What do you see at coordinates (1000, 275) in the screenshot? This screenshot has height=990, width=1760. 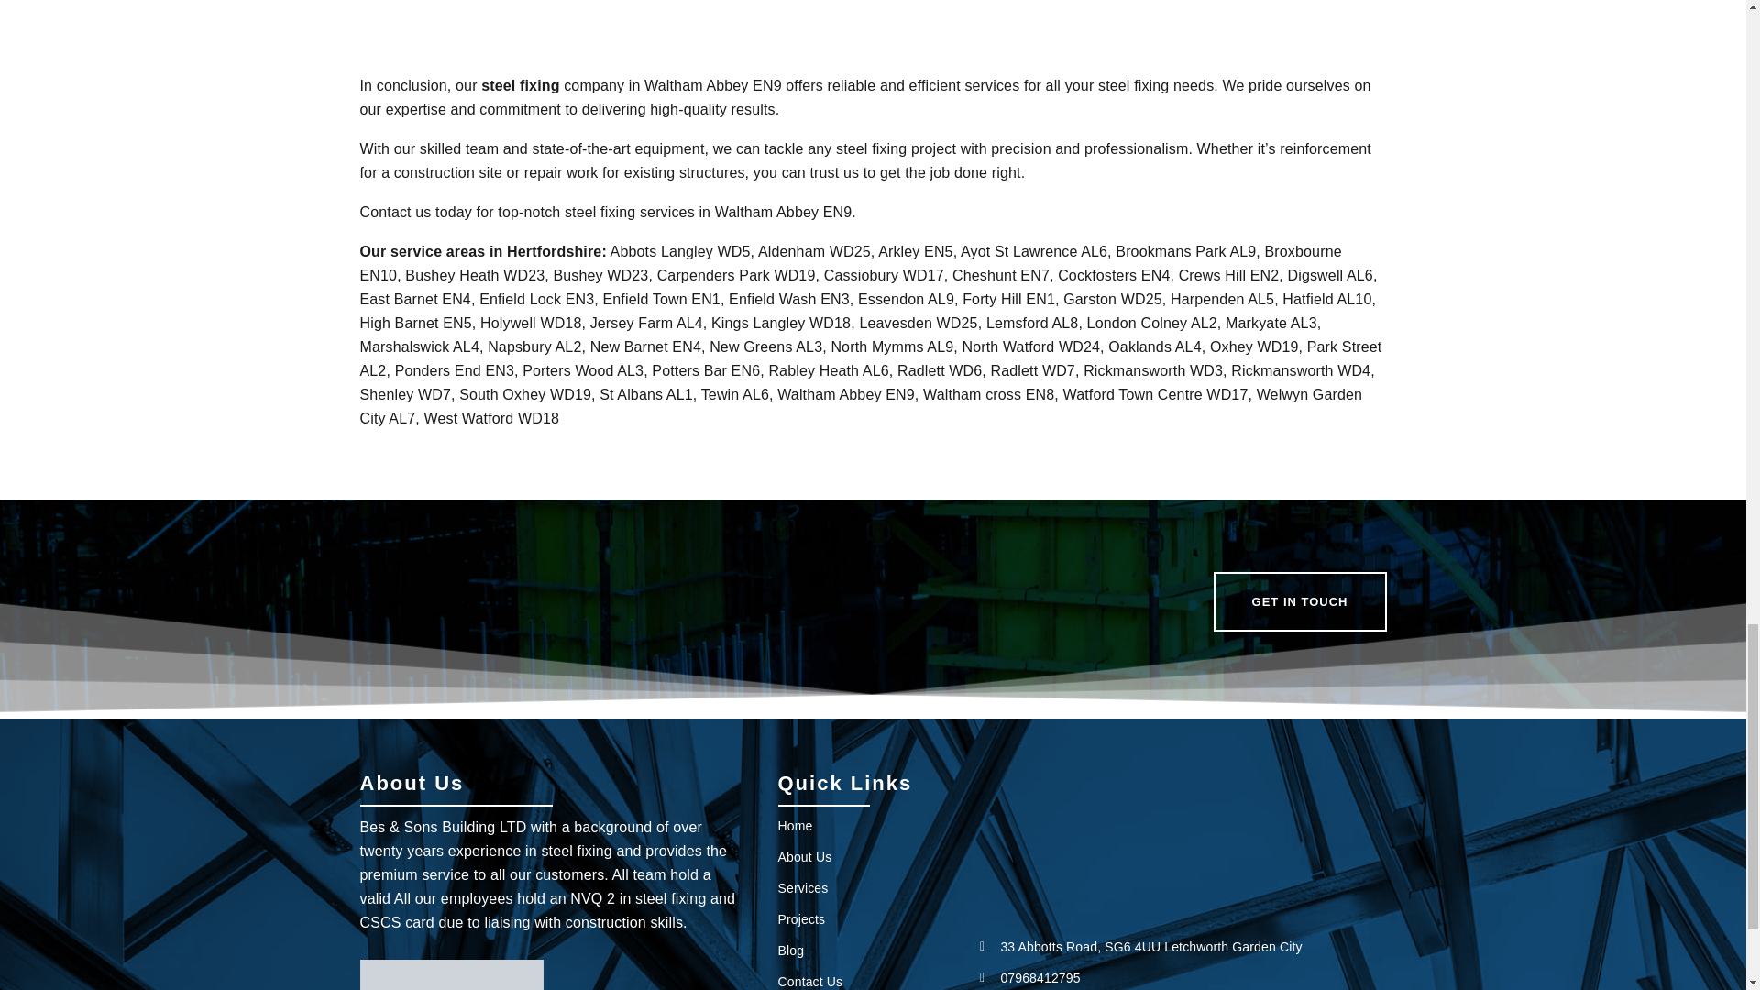 I see `Cheshunt EN7` at bounding box center [1000, 275].